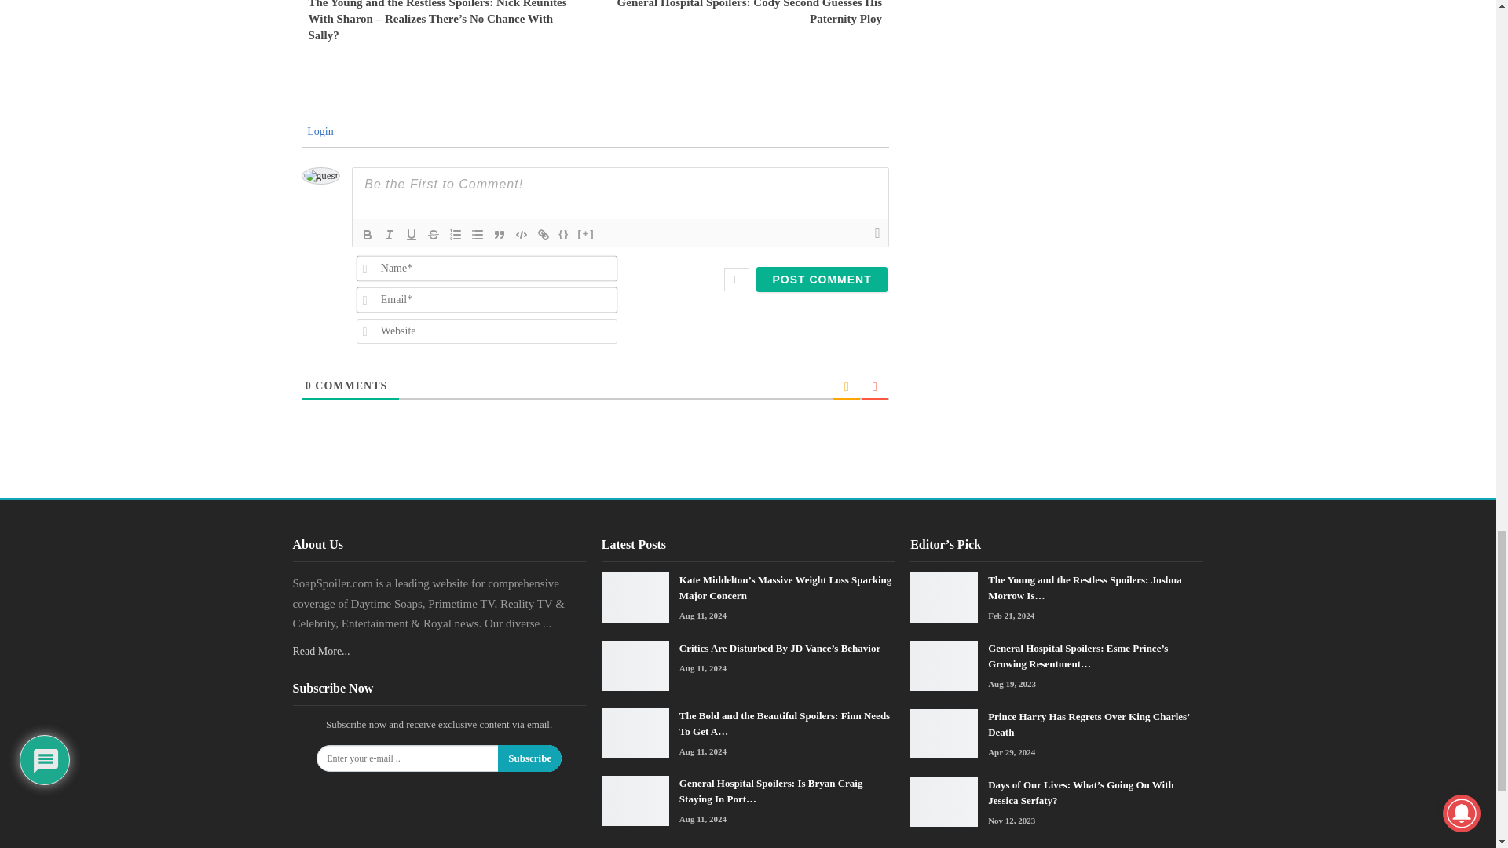 This screenshot has width=1508, height=848. What do you see at coordinates (822, 280) in the screenshot?
I see `Post Comment` at bounding box center [822, 280].